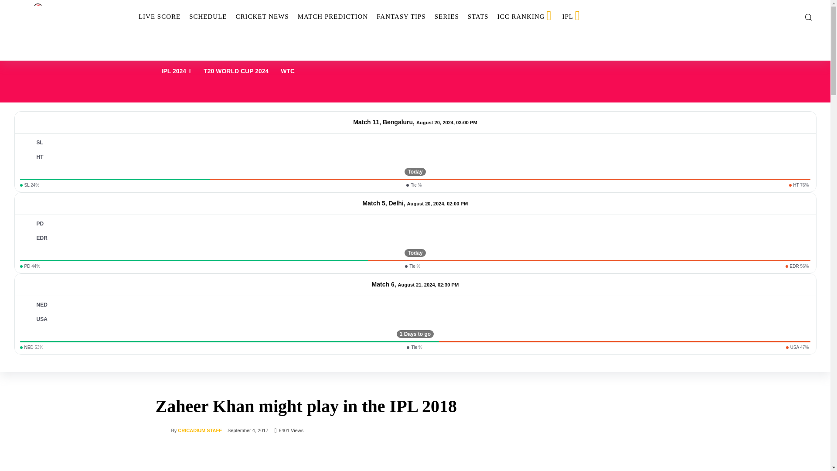  I want to click on ICC RANKING, so click(525, 17).